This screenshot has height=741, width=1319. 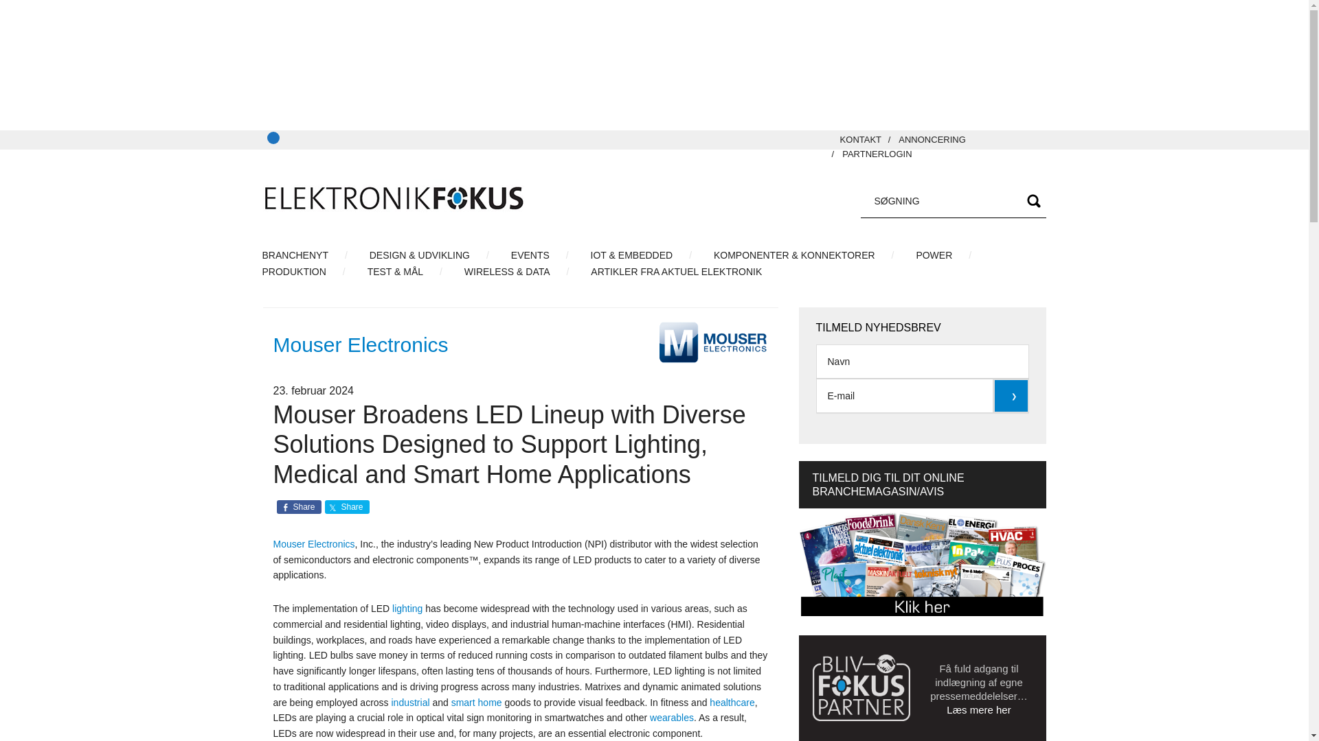 I want to click on Mouser Electronics, so click(x=360, y=344).